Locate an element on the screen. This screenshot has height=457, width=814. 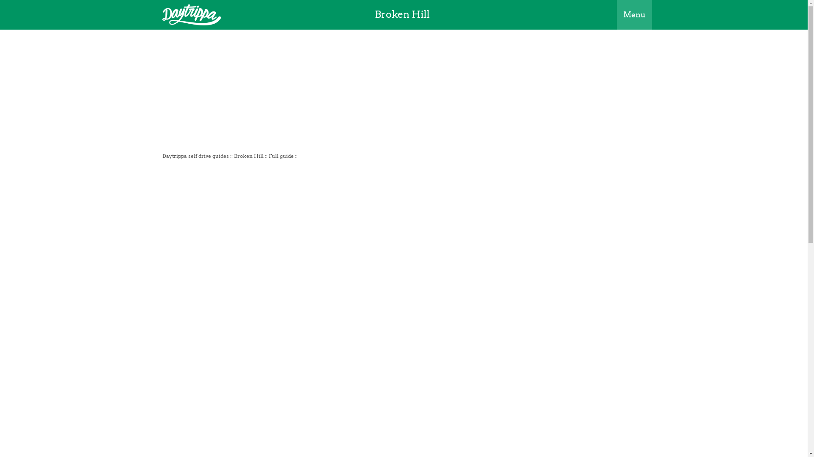
Menu is located at coordinates (634, 15).